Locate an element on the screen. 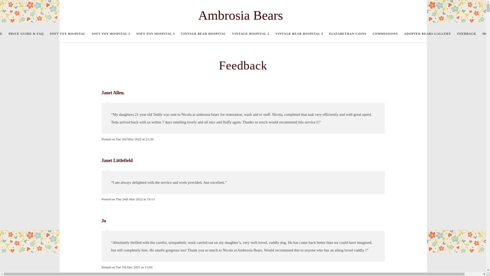 The height and width of the screenshot is (276, 490). SOFT TOY HOSPITAL 2 is located at coordinates (111, 34).